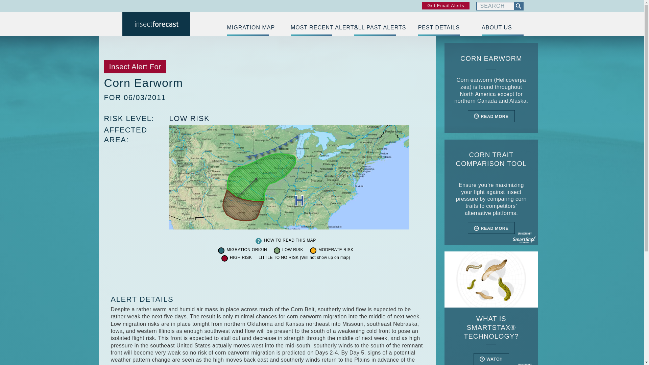 The image size is (649, 365). Describe the element at coordinates (446, 5) in the screenshot. I see `Get Email Alerts` at that location.